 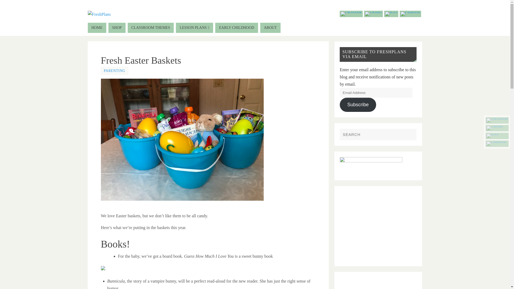 I want to click on FreshPlans, so click(x=99, y=14).